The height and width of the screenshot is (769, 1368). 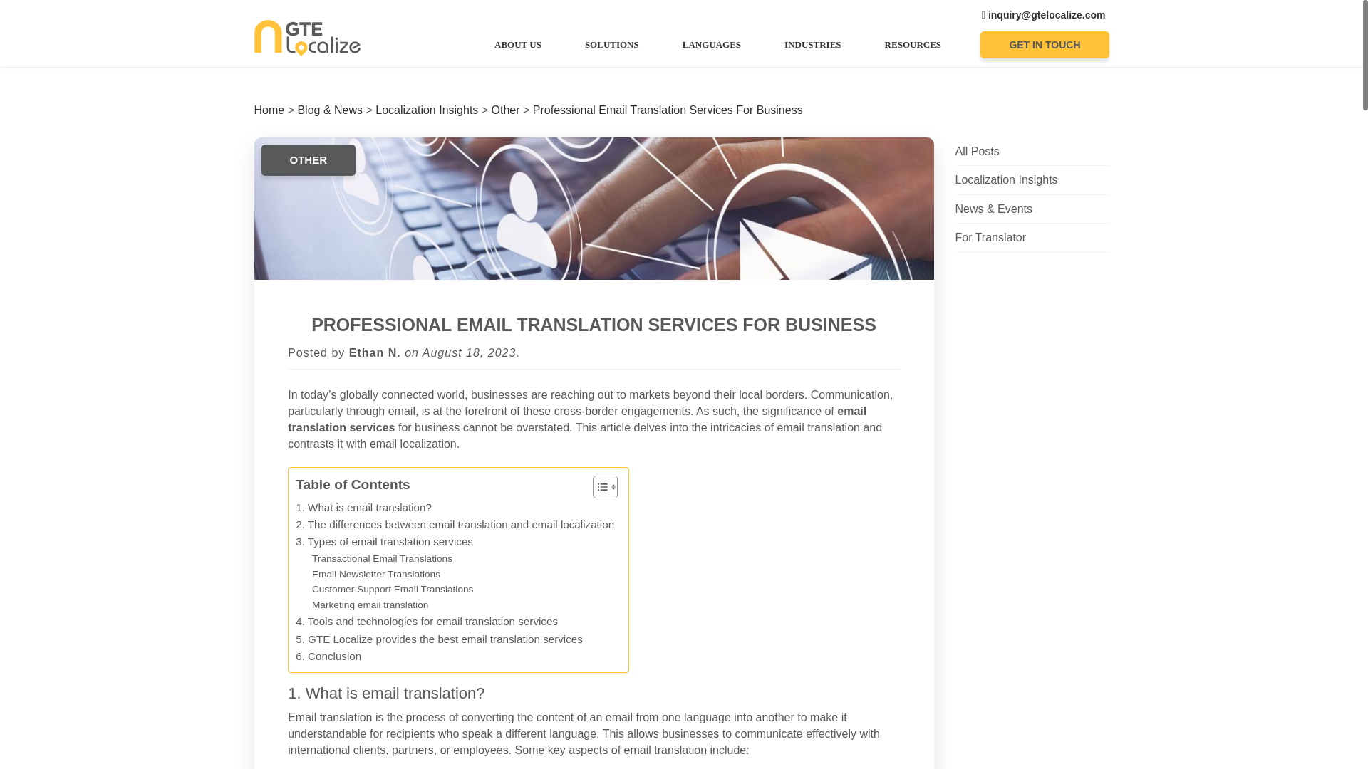 I want to click on Customer Support Email Translations, so click(x=392, y=590).